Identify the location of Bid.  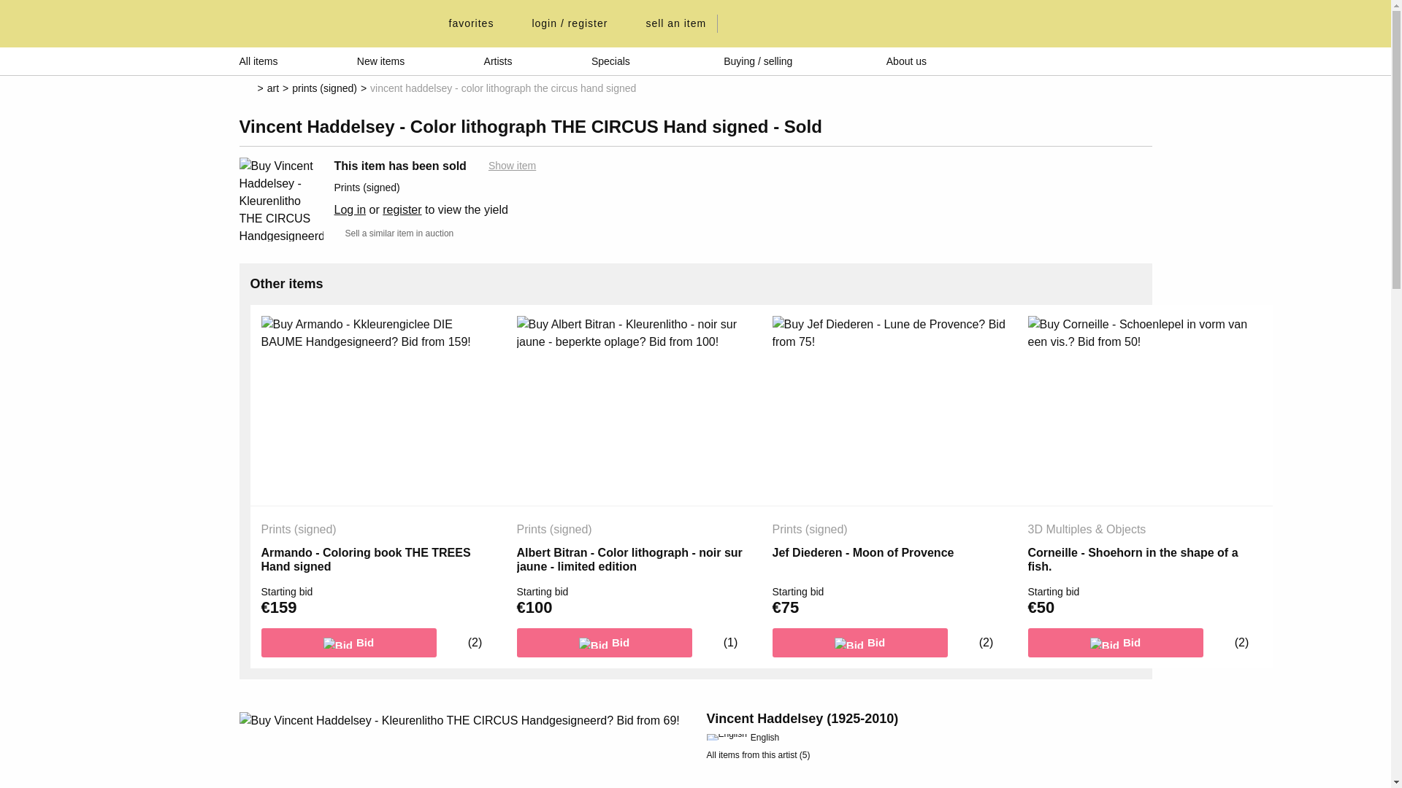
(348, 642).